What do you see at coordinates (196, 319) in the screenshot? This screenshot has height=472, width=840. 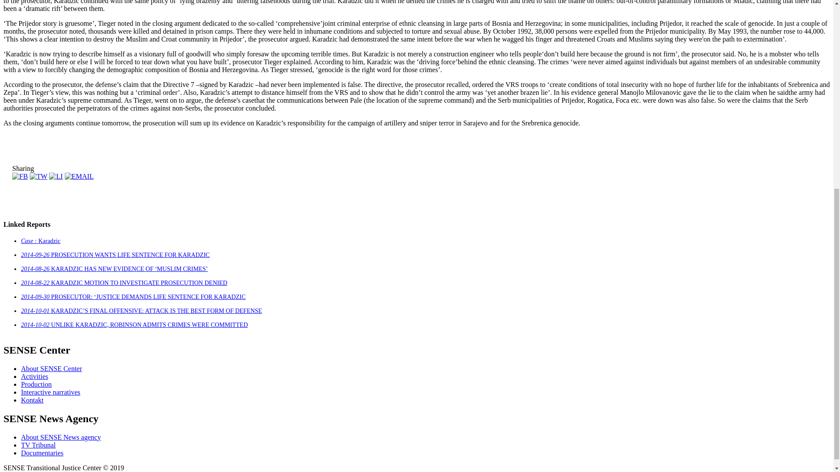 I see `Case : Karadzic` at bounding box center [196, 319].